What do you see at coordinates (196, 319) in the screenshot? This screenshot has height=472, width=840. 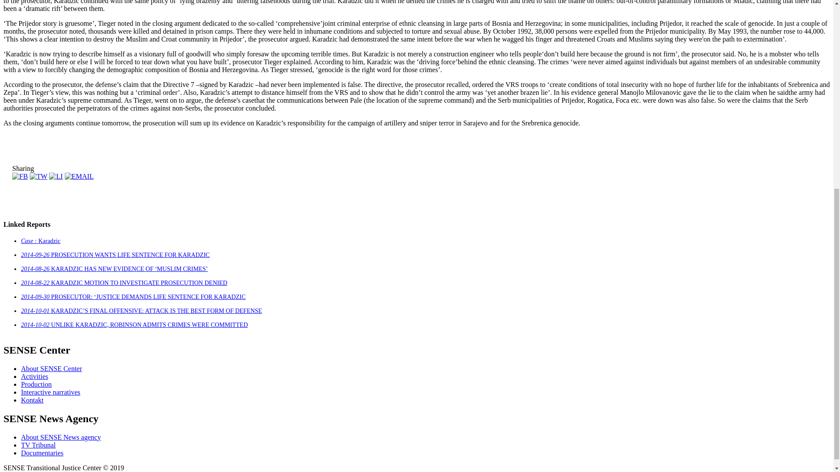 I see `Case : Karadzic` at bounding box center [196, 319].